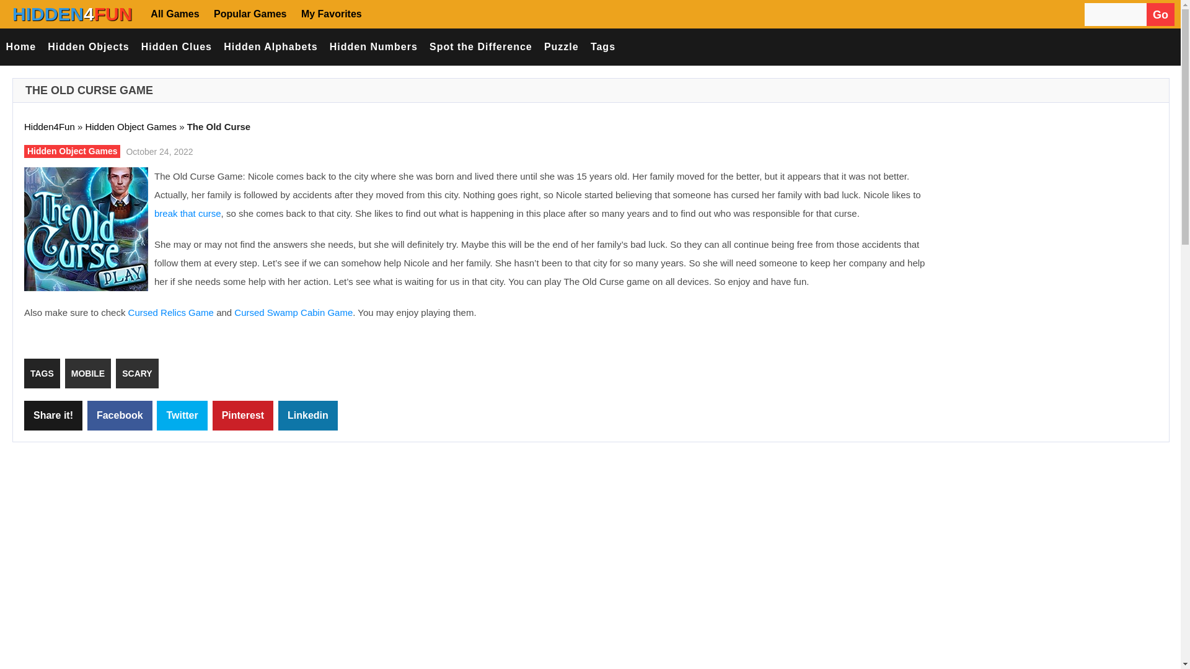 The height and width of the screenshot is (669, 1190). What do you see at coordinates (72, 14) in the screenshot?
I see `Play Free Online Hidden Object Games at Hidden4Fun` at bounding box center [72, 14].